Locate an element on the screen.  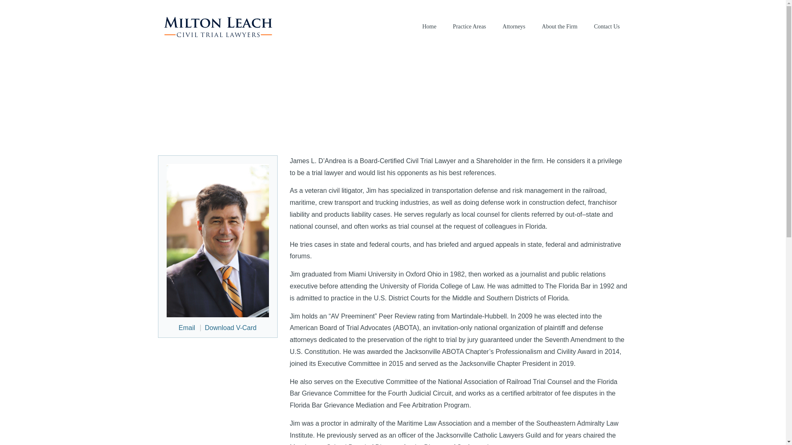
Attorneys is located at coordinates (514, 26).